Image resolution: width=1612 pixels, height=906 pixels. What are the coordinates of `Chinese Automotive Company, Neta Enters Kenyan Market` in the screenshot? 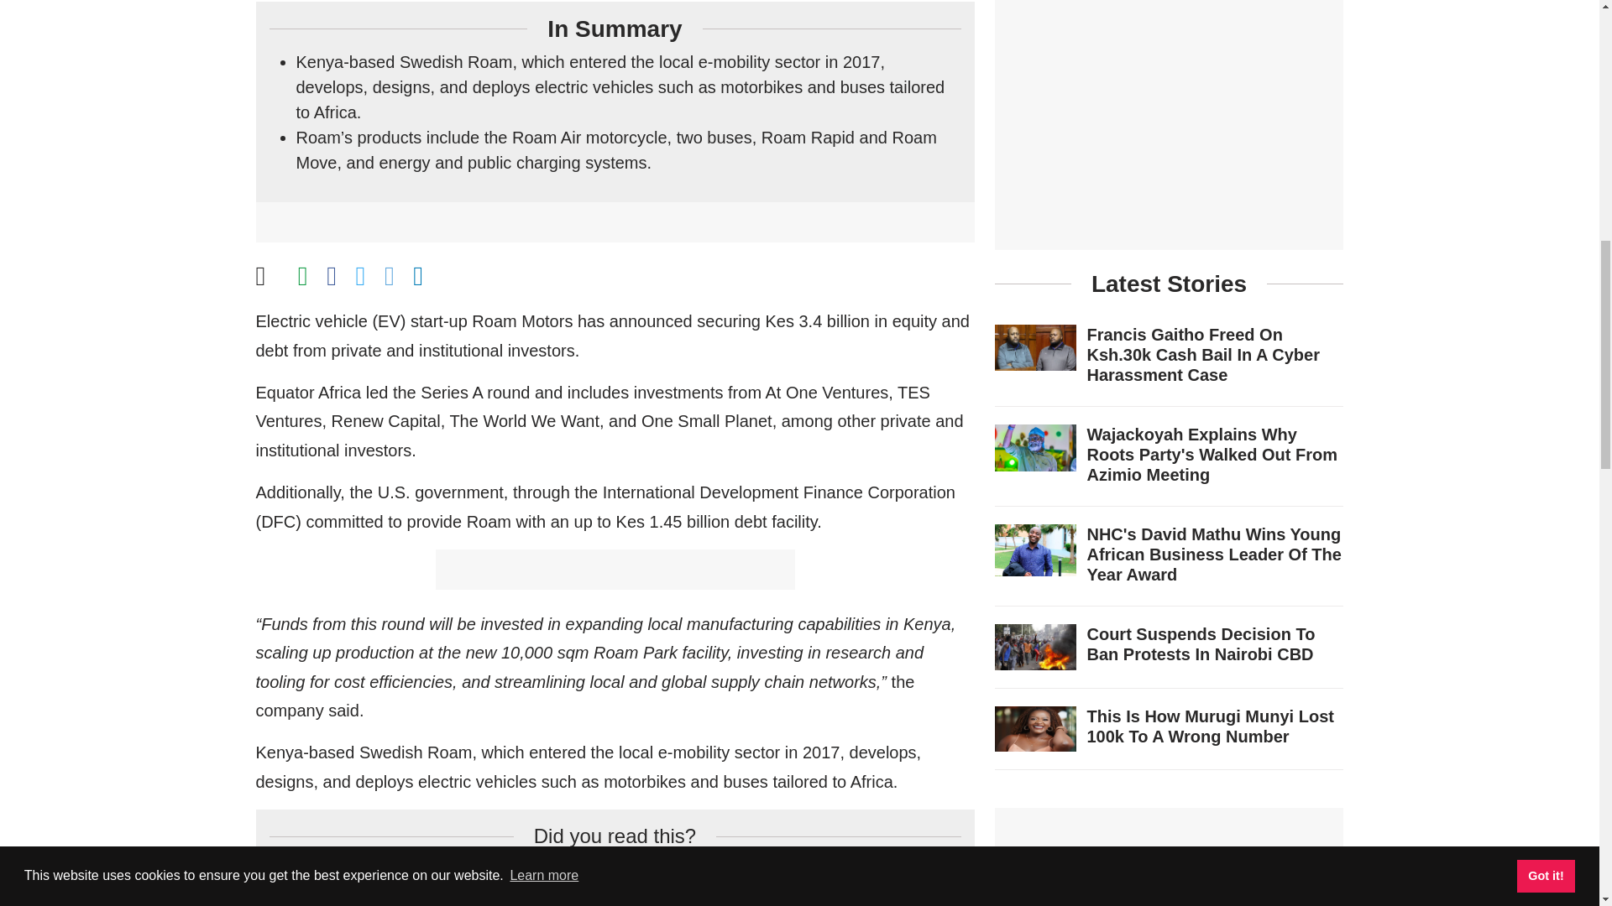 It's located at (515, 898).